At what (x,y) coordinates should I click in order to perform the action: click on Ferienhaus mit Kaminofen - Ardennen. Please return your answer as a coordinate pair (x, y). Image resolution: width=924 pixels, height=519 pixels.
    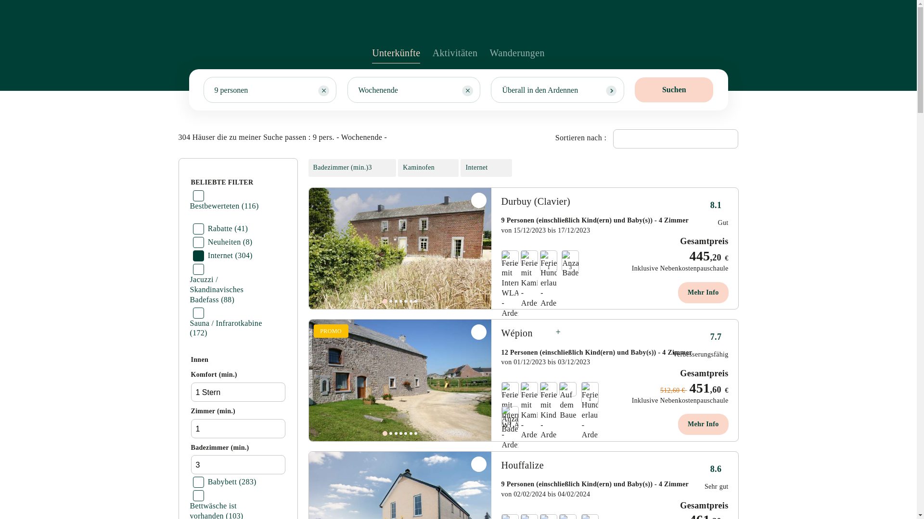
    Looking at the image, I should click on (529, 280).